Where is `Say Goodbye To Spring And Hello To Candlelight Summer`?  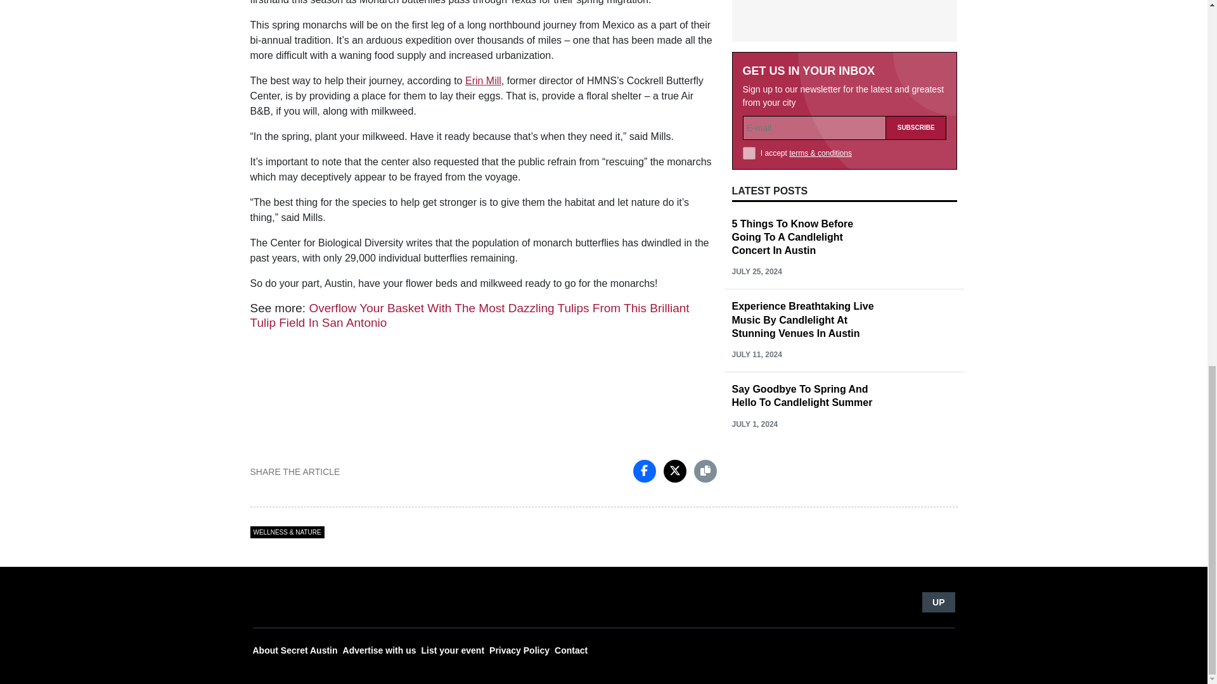
Say Goodbye To Spring And Hello To Candlelight Summer is located at coordinates (801, 395).